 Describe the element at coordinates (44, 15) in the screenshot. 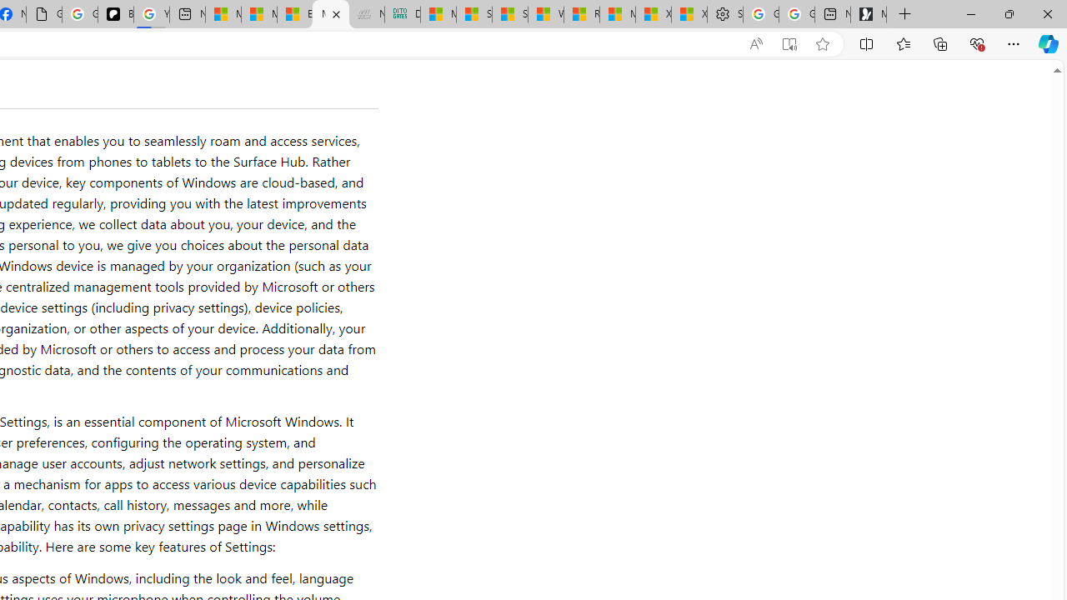

I see `Google Analytics Opt-out Browser Add-on Download Page` at that location.